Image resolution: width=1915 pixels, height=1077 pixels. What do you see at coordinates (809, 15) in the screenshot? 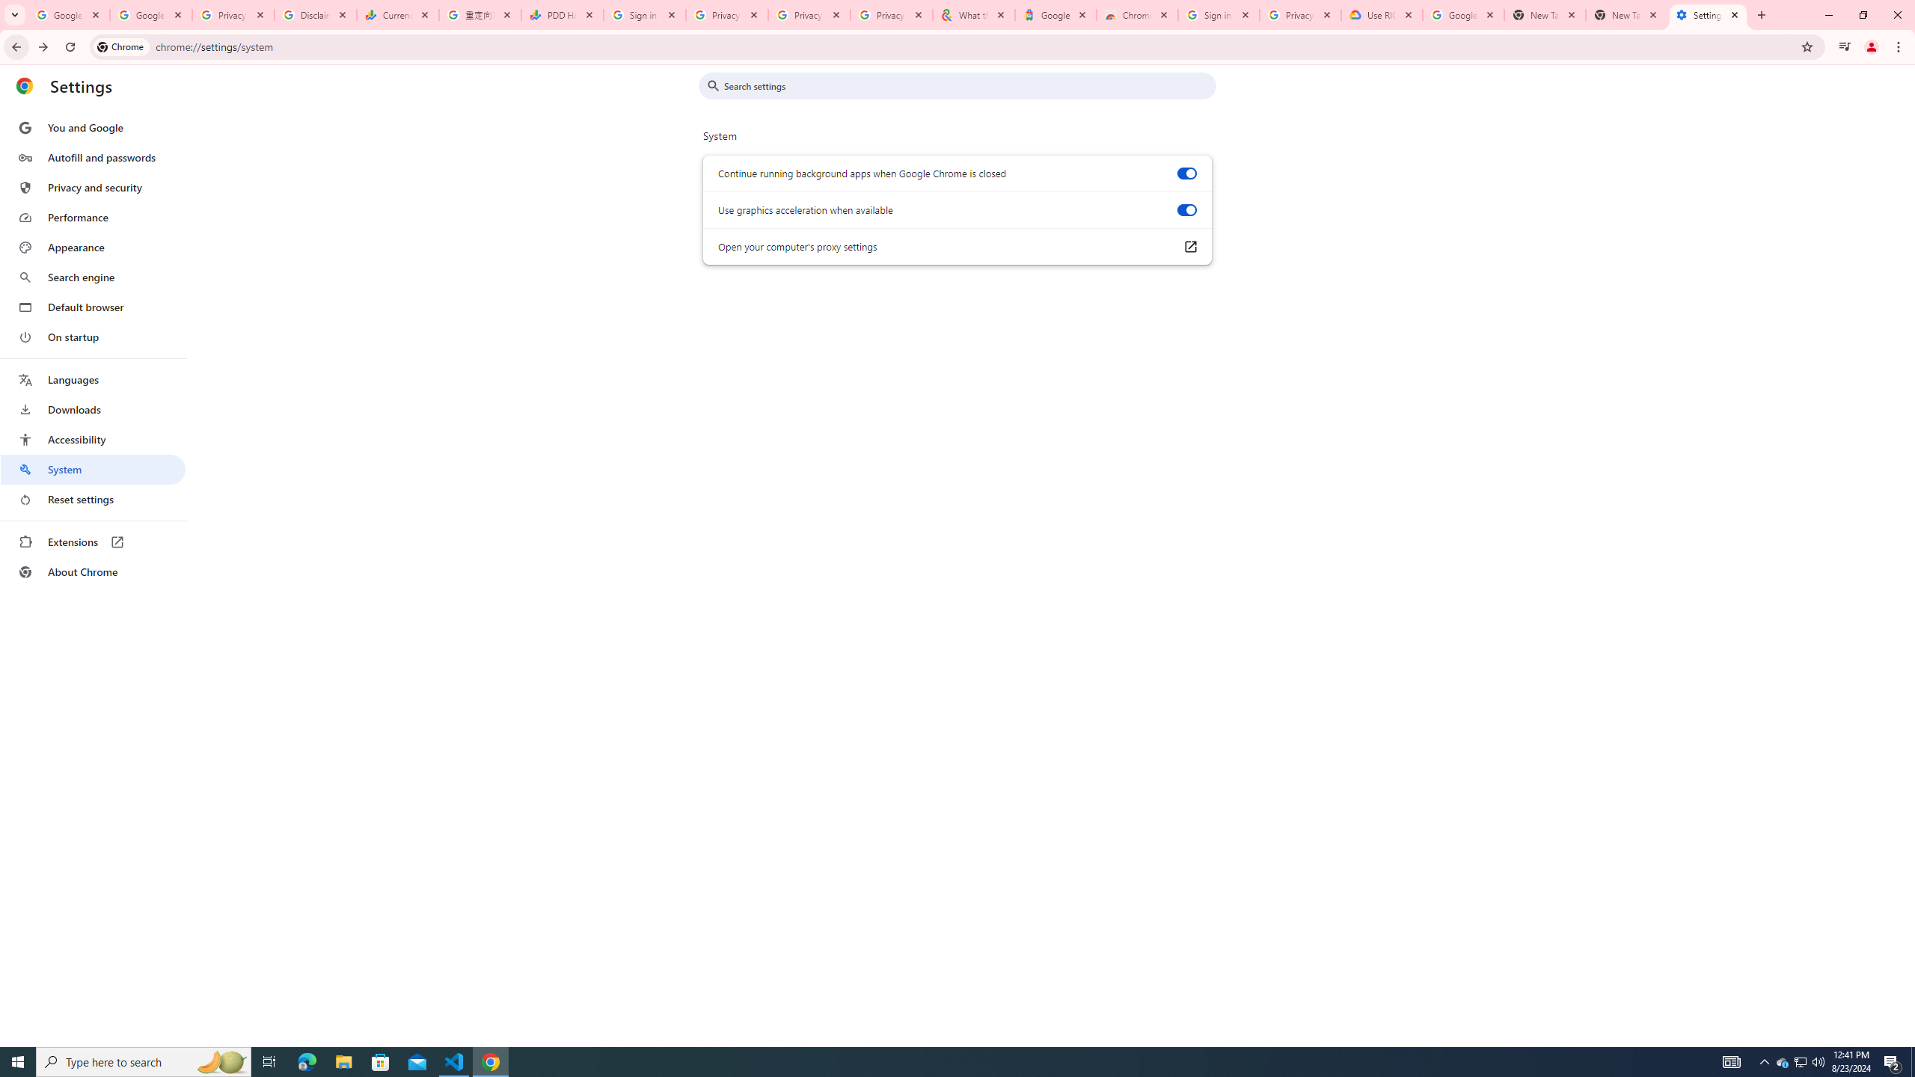
I see `Privacy Checkup` at bounding box center [809, 15].